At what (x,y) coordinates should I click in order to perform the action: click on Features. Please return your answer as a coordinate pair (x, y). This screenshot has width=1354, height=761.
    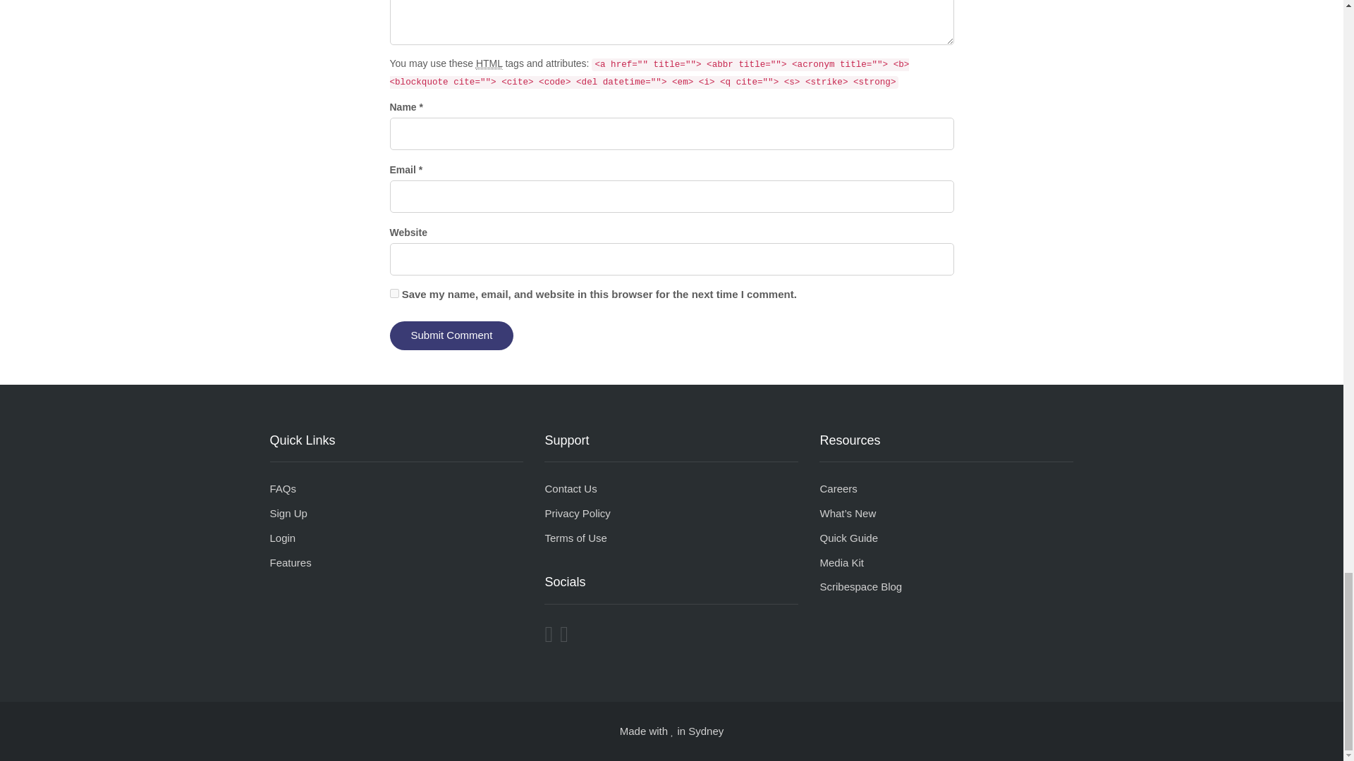
    Looking at the image, I should click on (291, 562).